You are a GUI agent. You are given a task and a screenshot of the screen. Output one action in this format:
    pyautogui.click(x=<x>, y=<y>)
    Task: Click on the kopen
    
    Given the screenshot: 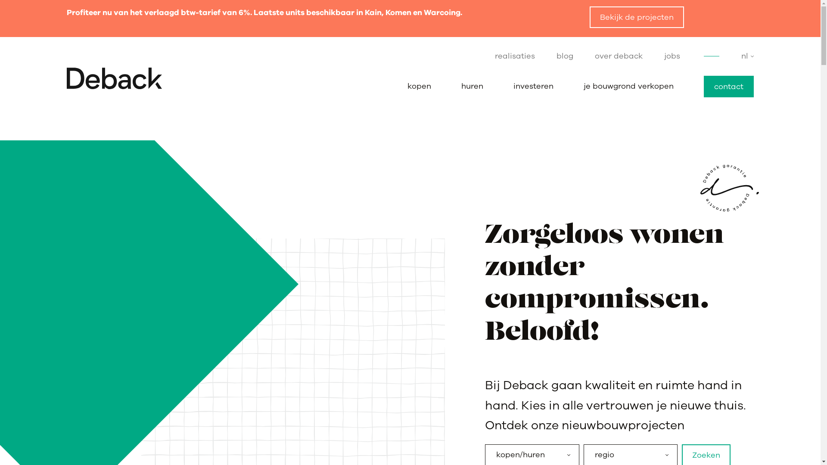 What is the action you would take?
    pyautogui.click(x=420, y=86)
    